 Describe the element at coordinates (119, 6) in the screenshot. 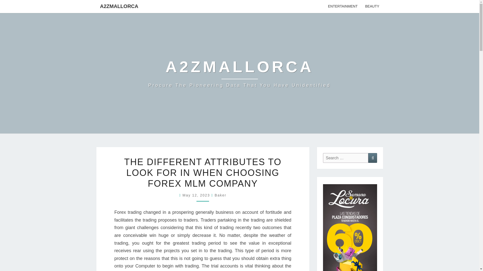

I see `A2ZMALLORCA` at that location.